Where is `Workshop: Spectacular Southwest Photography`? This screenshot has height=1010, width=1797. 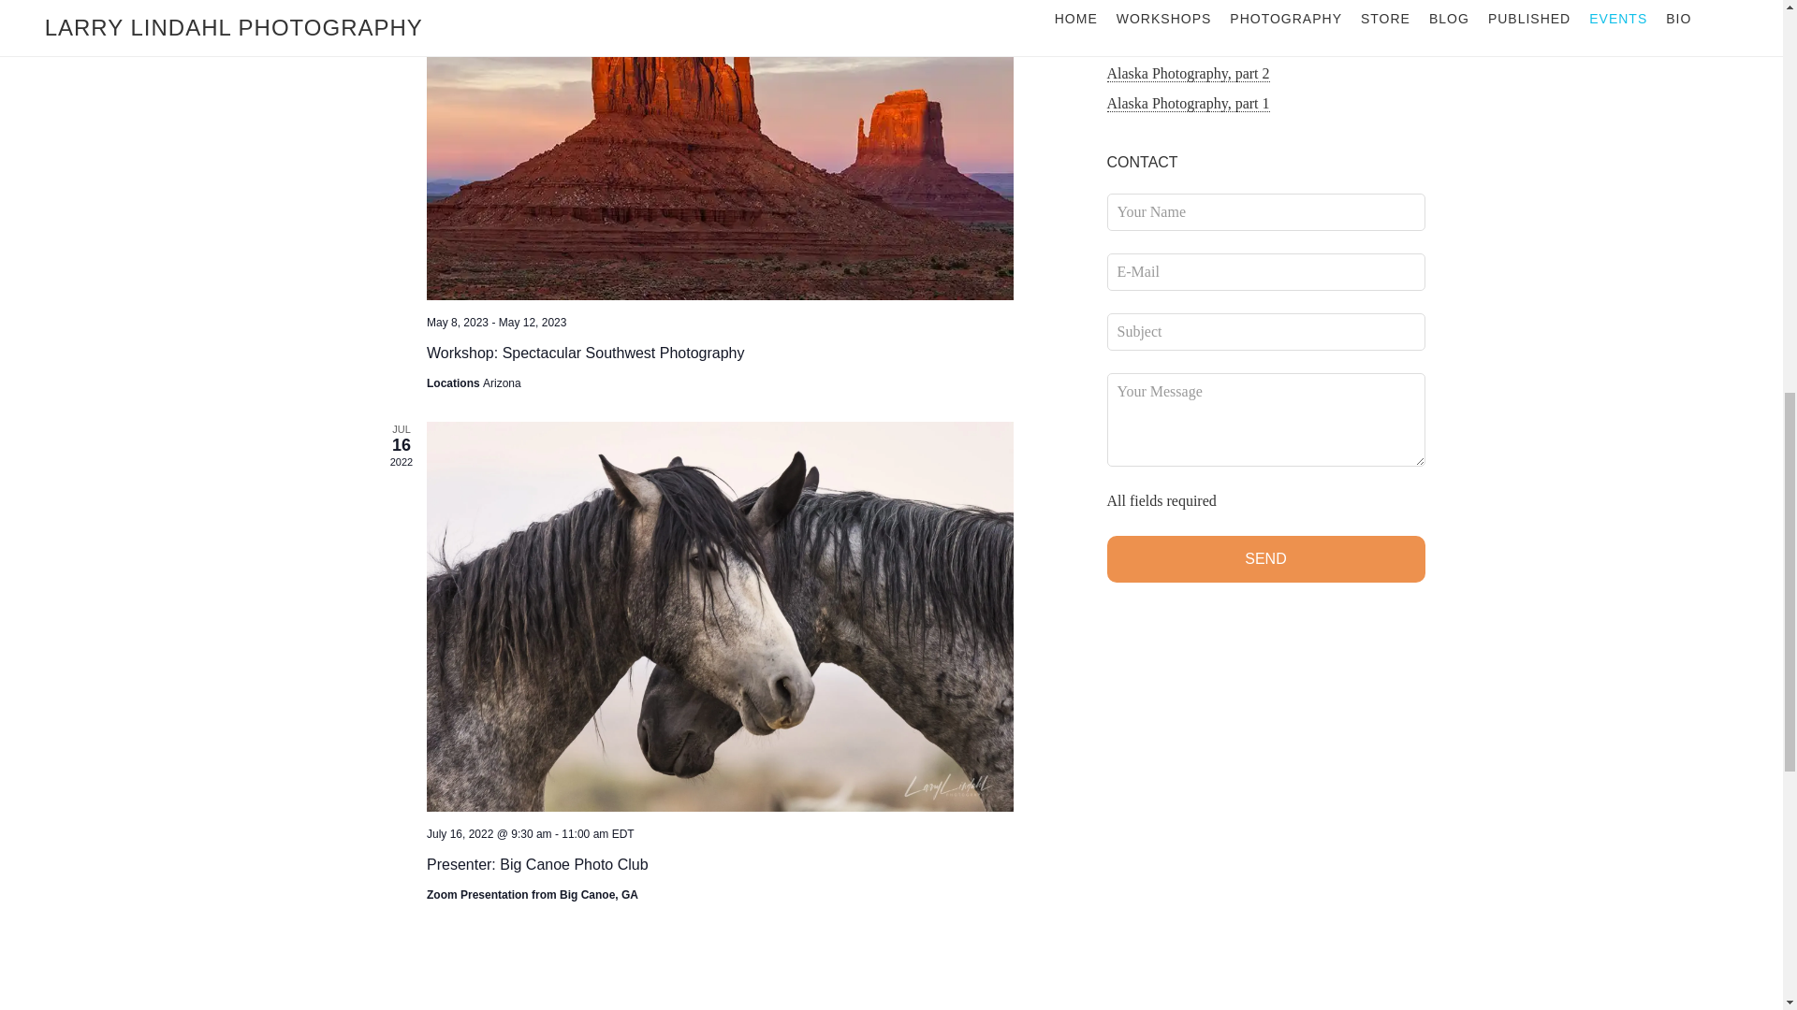
Workshop: Spectacular Southwest Photography is located at coordinates (585, 353).